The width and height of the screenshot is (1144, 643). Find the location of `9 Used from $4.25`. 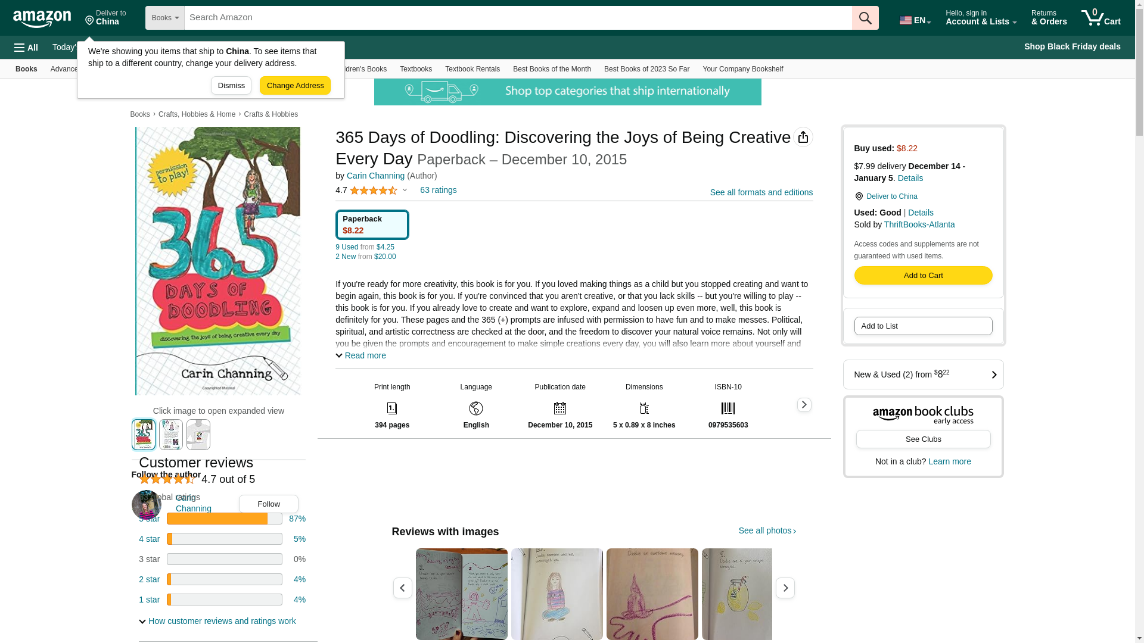

9 Used from $4.25 is located at coordinates (365, 247).